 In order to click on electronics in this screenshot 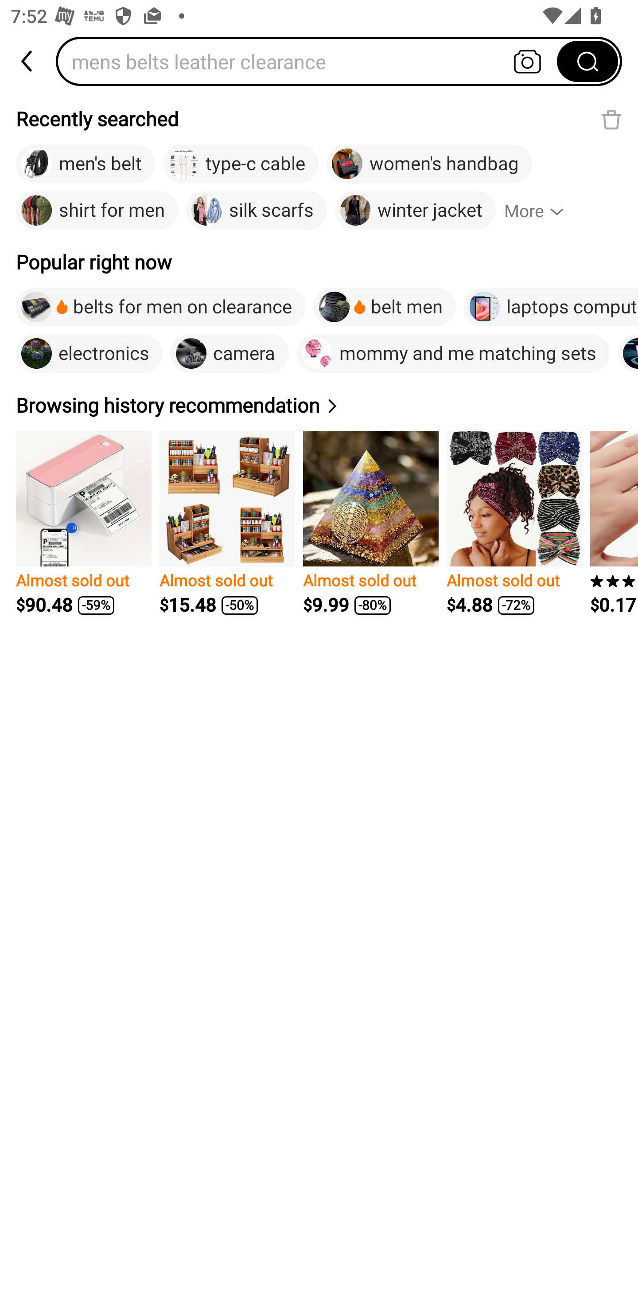, I will do `click(89, 353)`.